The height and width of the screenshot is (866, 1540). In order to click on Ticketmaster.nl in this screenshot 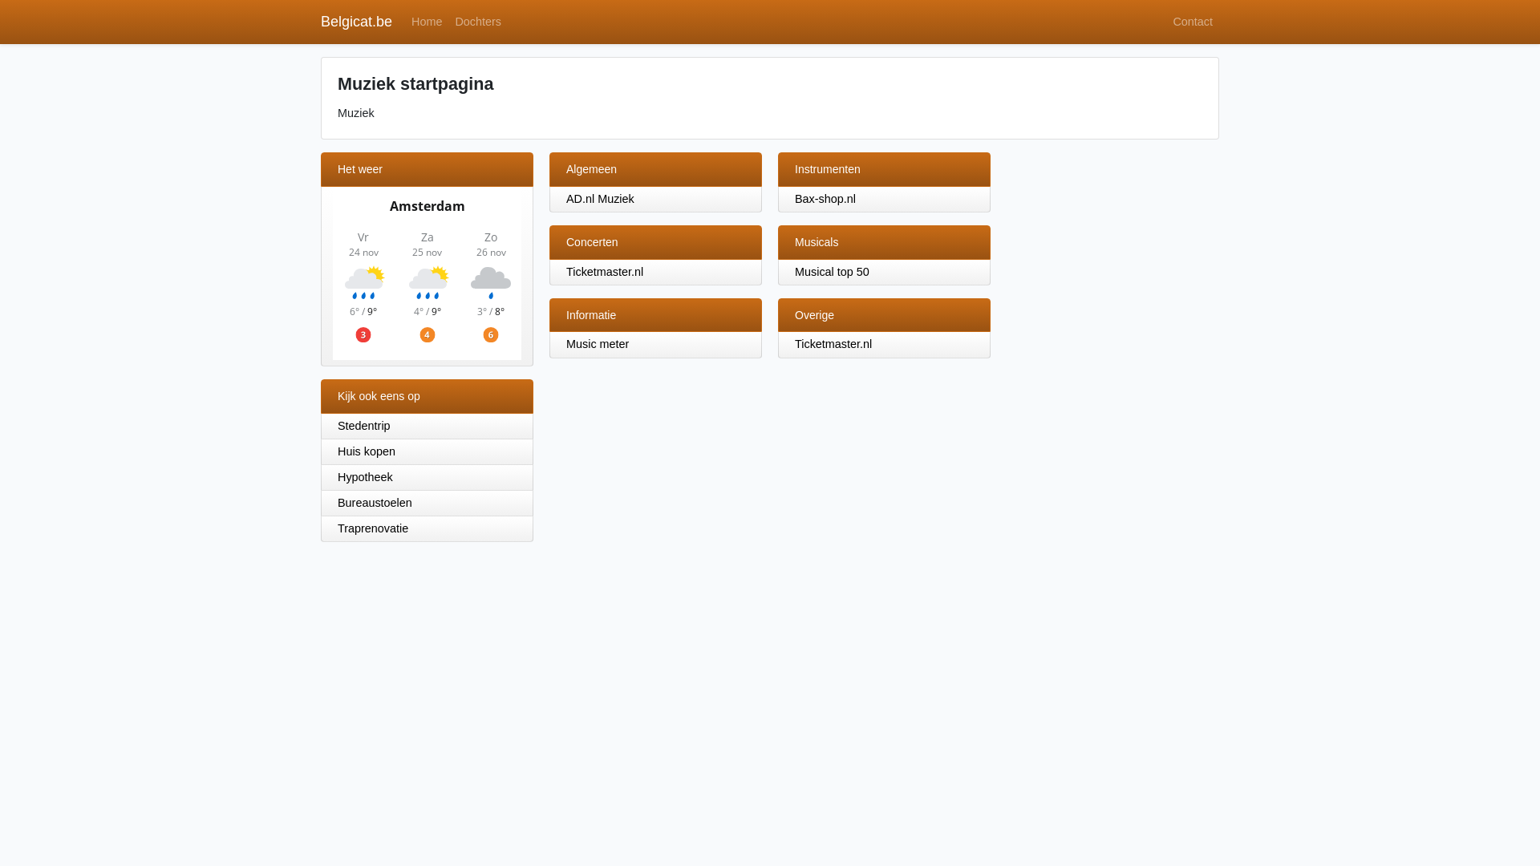, I will do `click(833, 344)`.